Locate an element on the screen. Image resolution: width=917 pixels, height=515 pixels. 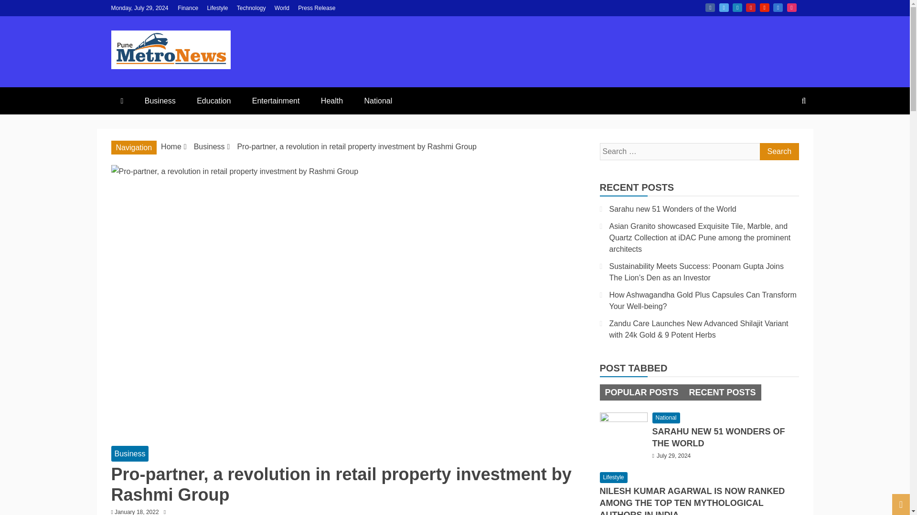
Youtube is located at coordinates (764, 7).